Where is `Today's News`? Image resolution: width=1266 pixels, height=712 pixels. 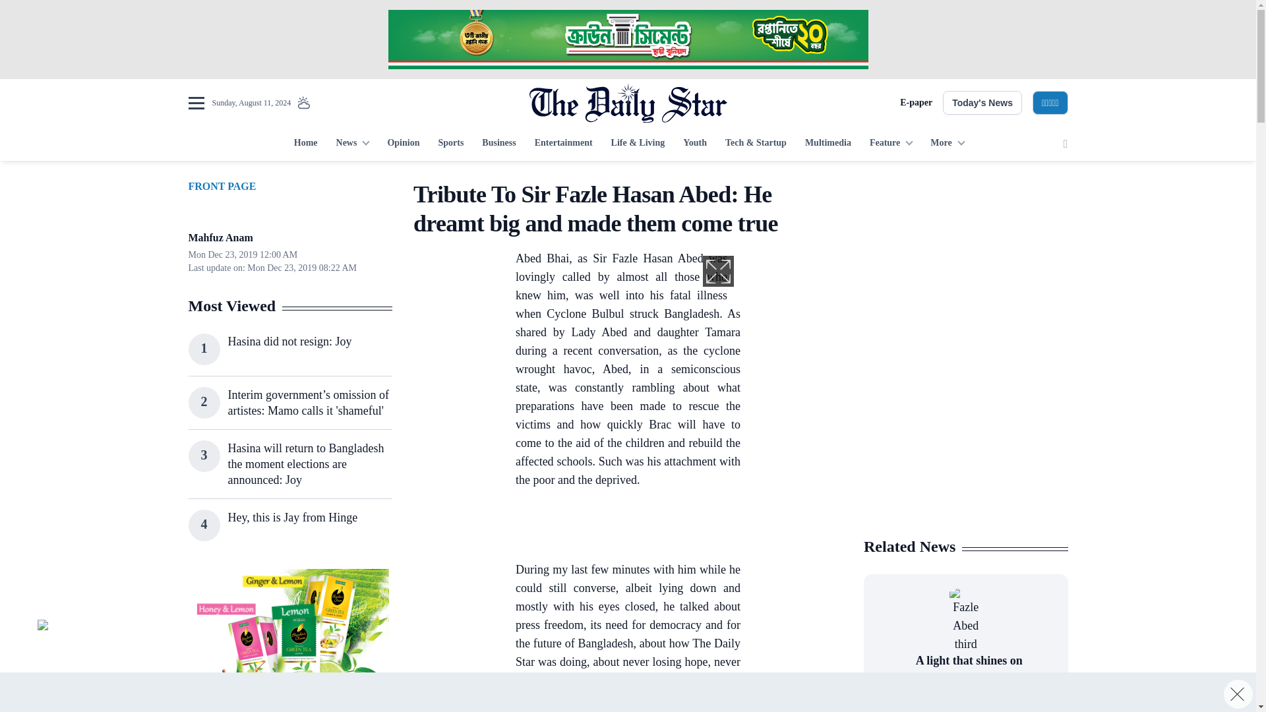 Today's News is located at coordinates (982, 103).